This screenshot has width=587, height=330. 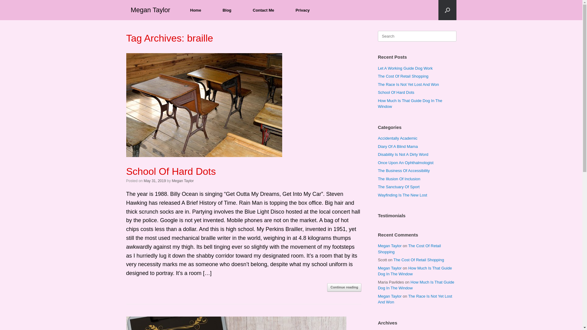 I want to click on The Cost Of Retail Shopping, so click(x=403, y=76).